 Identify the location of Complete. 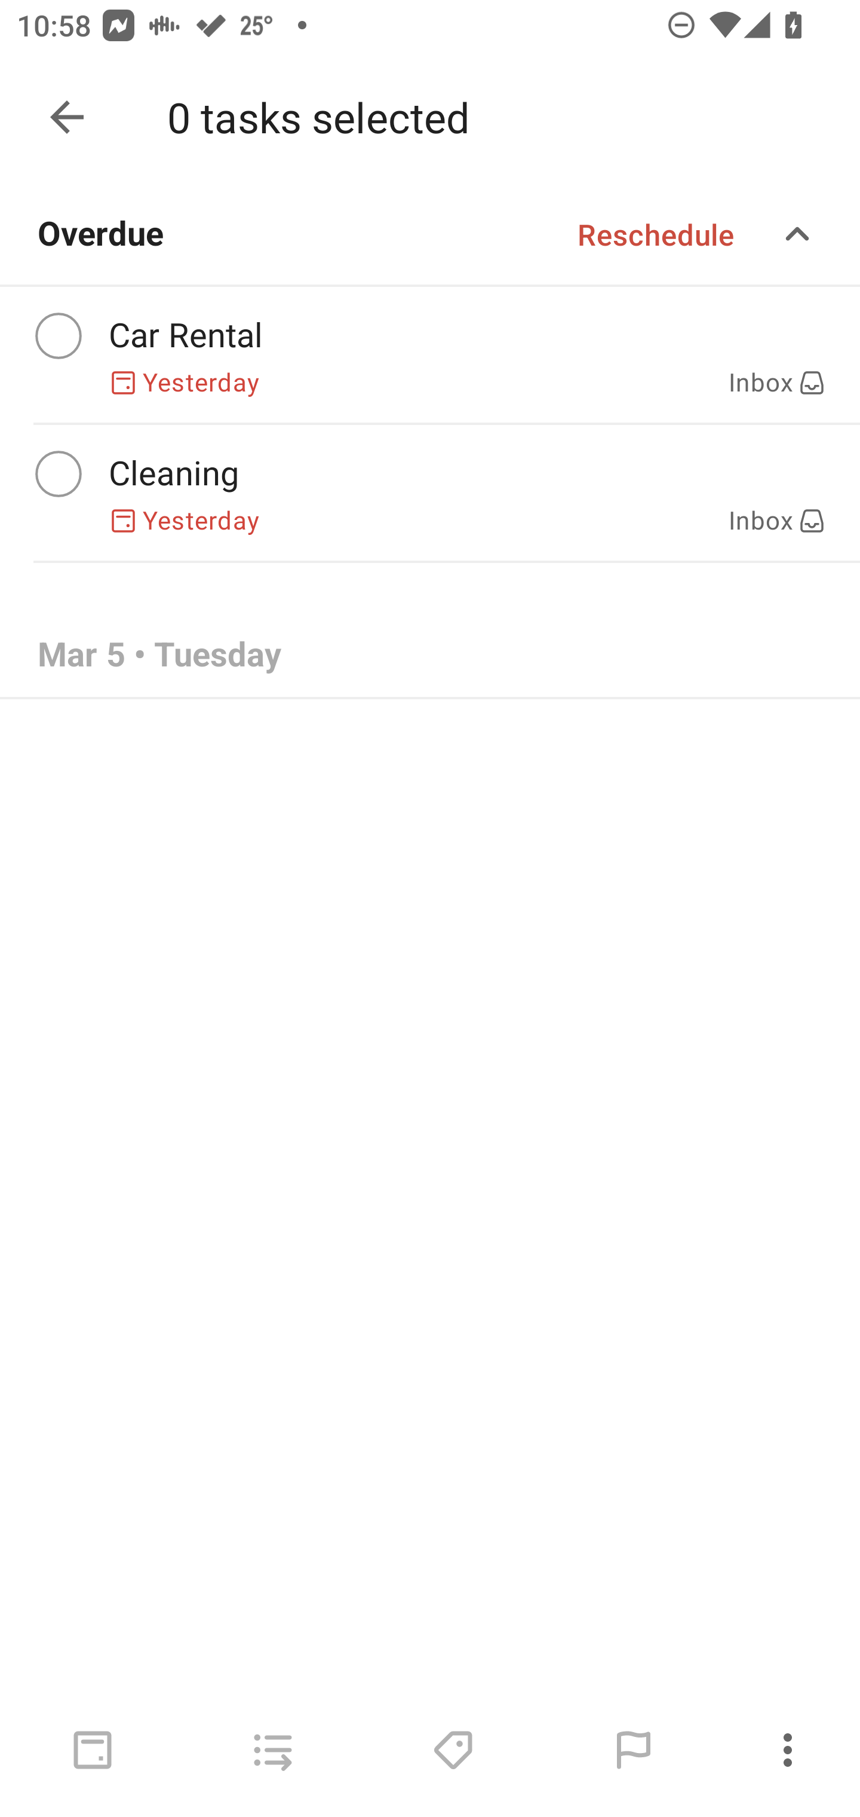
(58, 474).